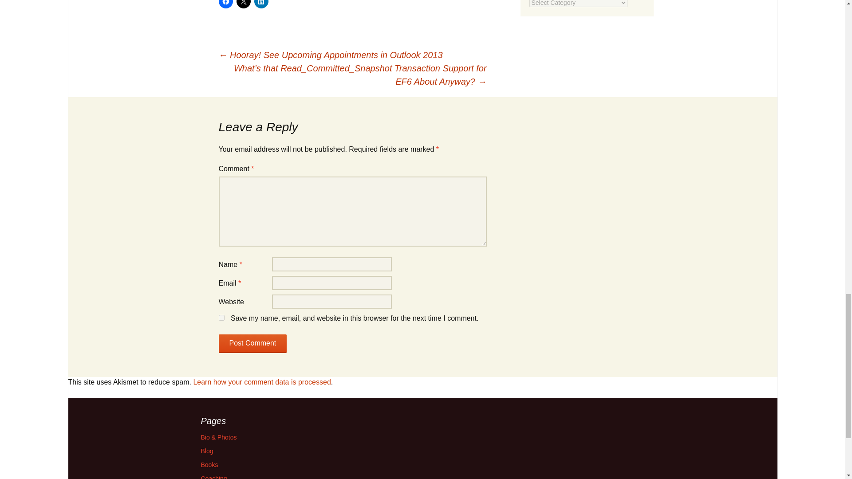 The height and width of the screenshot is (479, 852). Describe the element at coordinates (221, 318) in the screenshot. I see `yes` at that location.